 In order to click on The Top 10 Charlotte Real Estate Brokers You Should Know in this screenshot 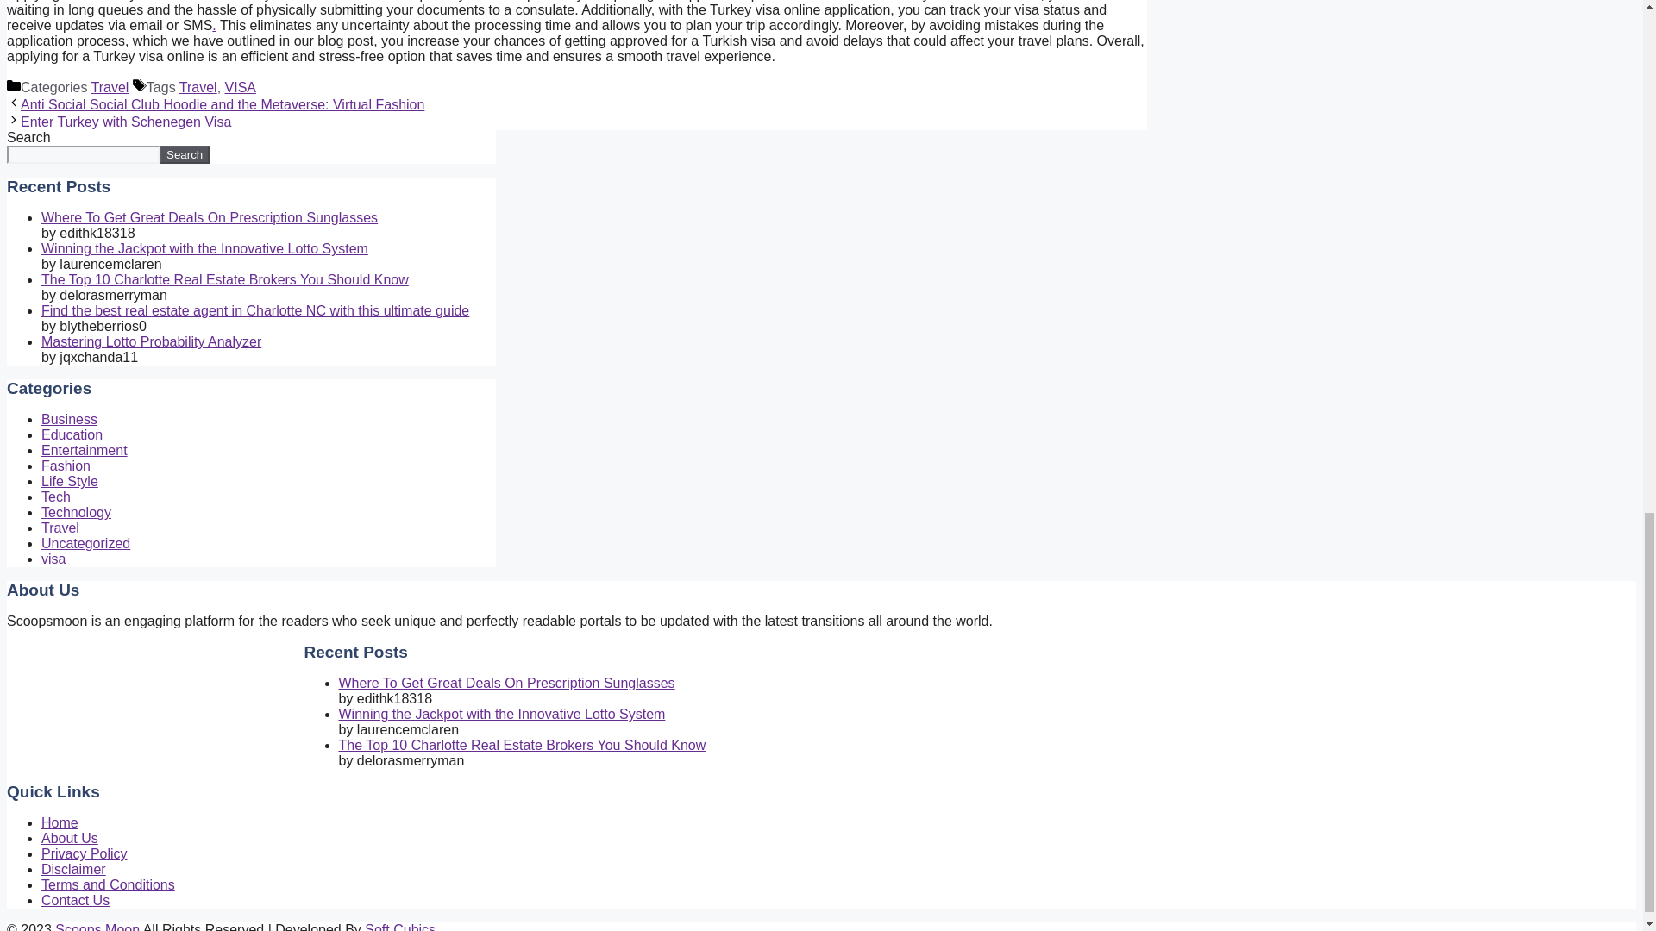, I will do `click(521, 745)`.